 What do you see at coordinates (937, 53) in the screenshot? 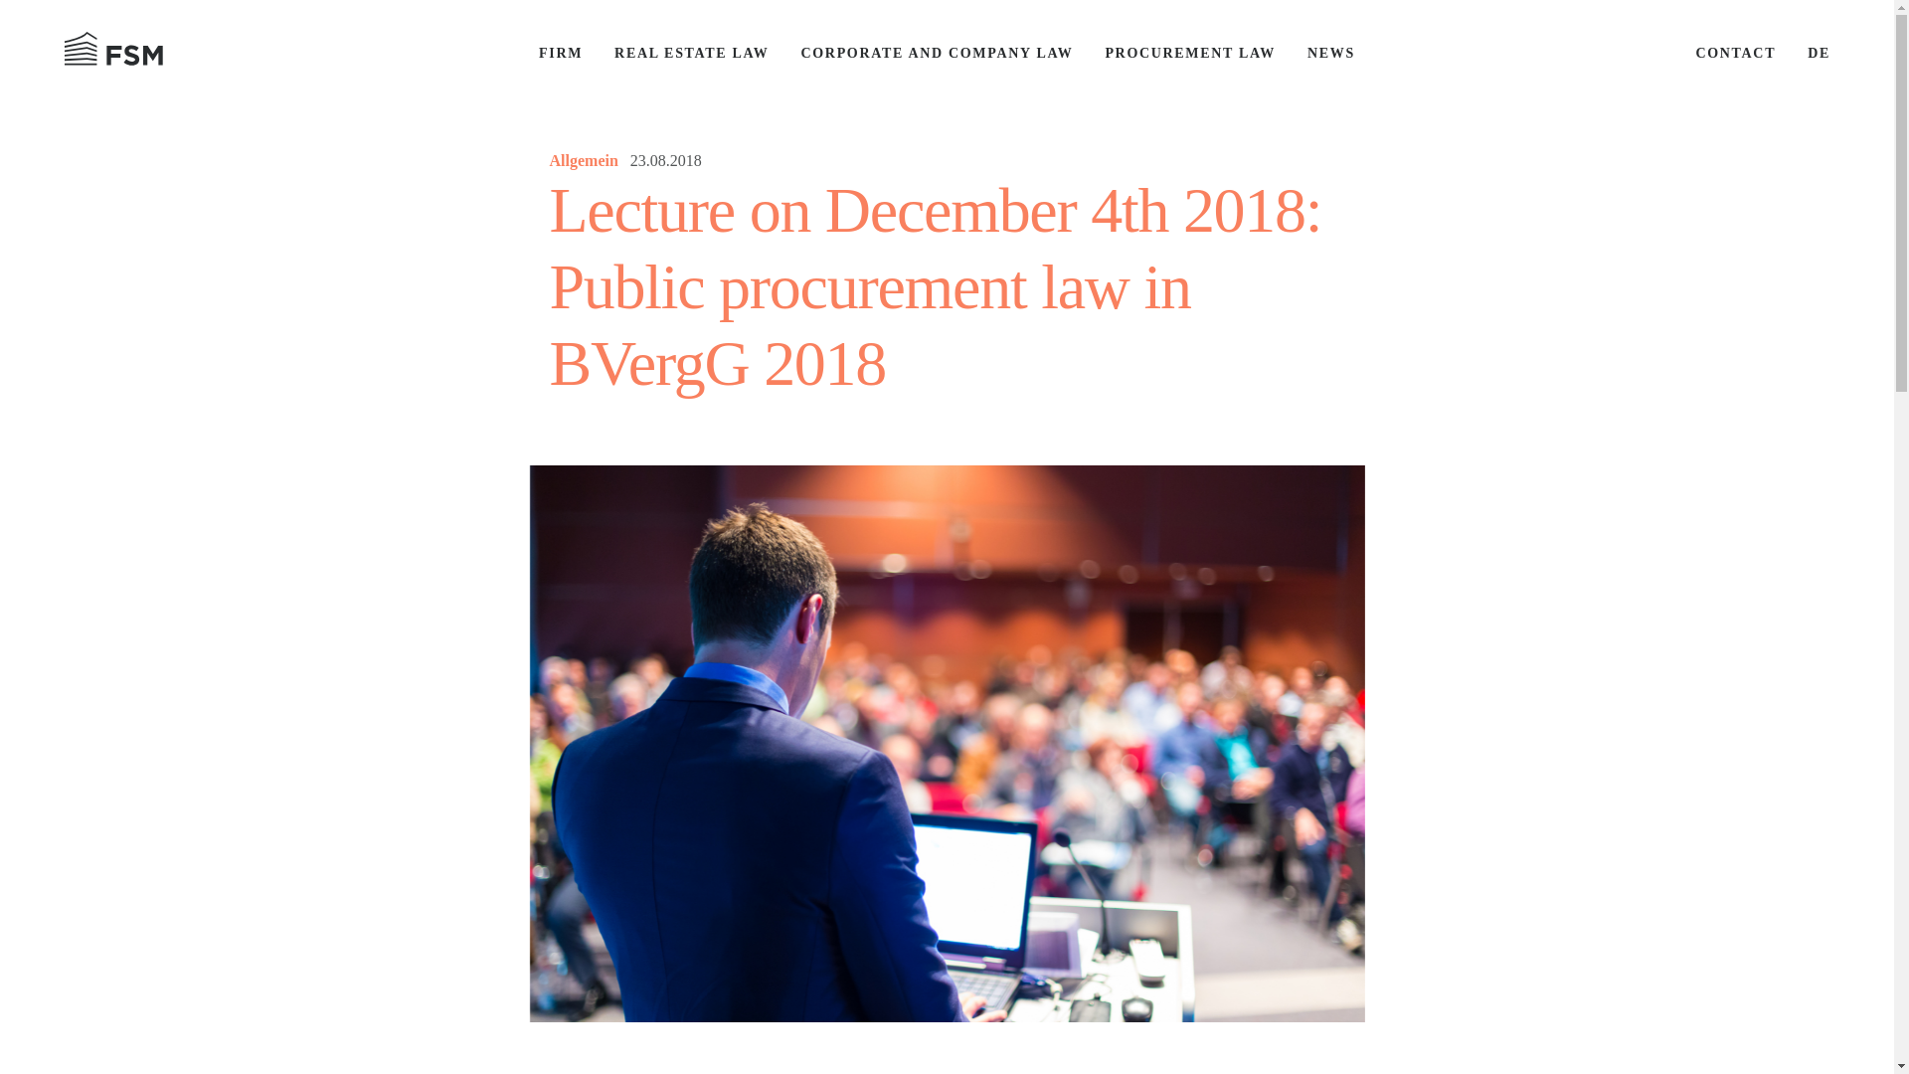
I see `CORPORATE AND COMPANY LAW` at bounding box center [937, 53].